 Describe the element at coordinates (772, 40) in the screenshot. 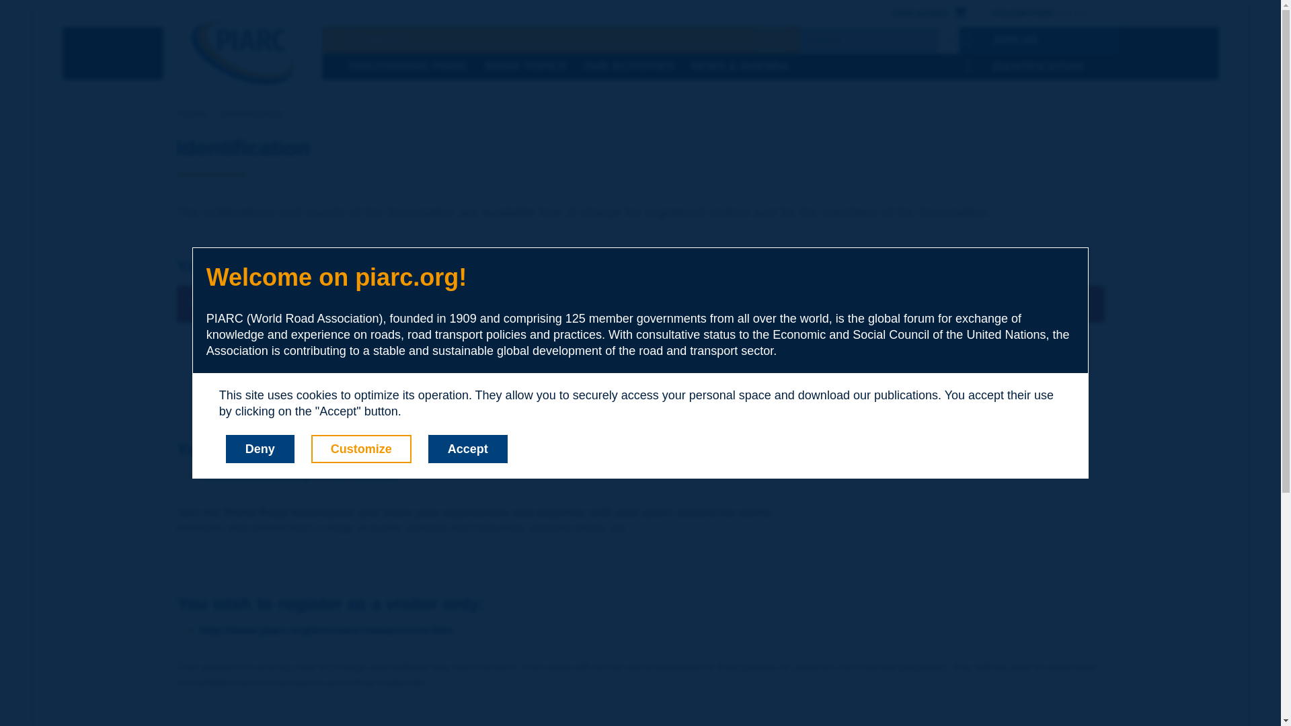

I see `OK` at that location.